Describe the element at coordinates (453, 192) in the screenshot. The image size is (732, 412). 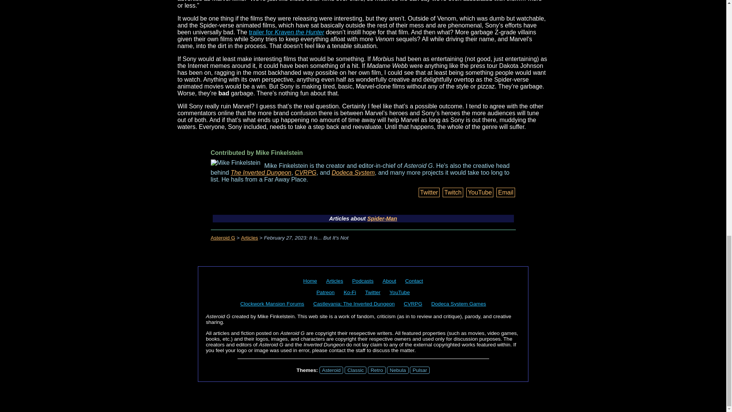
I see `Twitch` at that location.